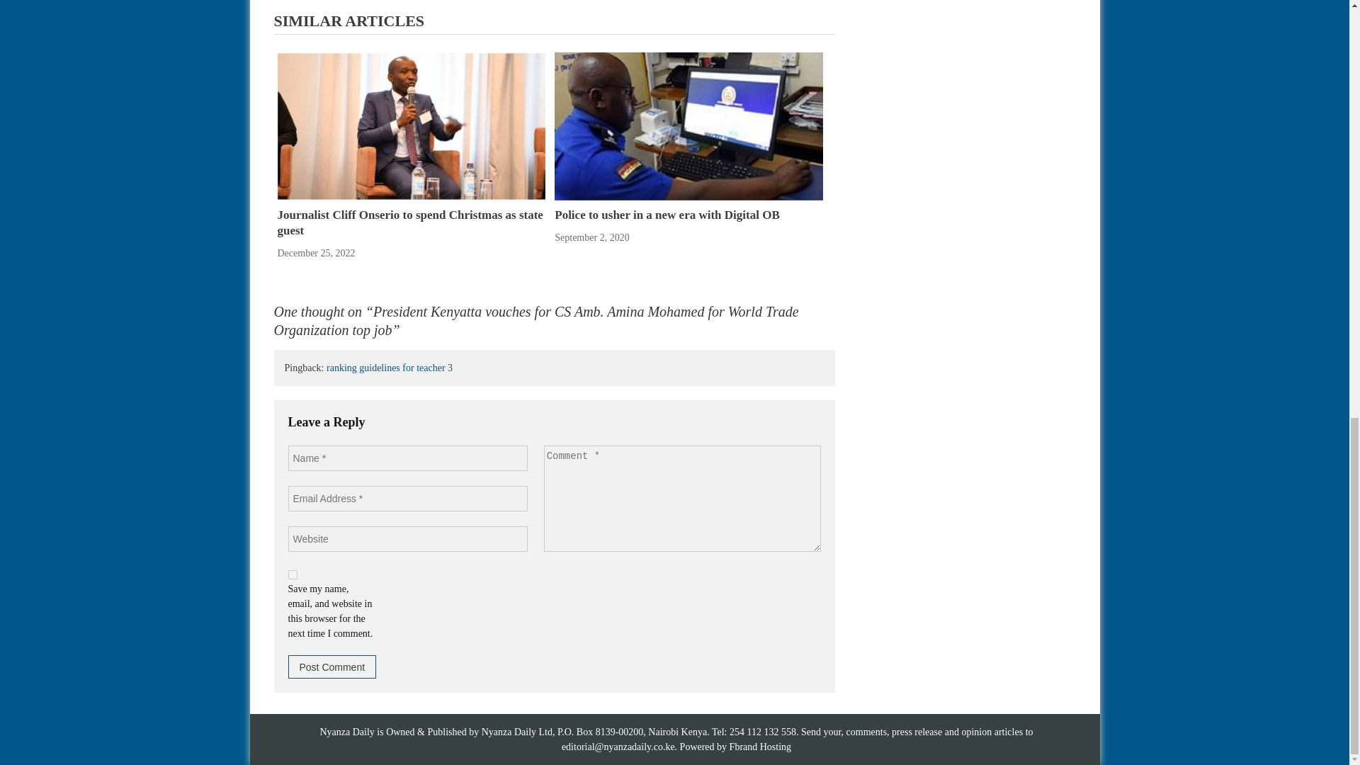 The image size is (1360, 765). What do you see at coordinates (409, 222) in the screenshot?
I see `Journalist Cliff Onserio to spend Christmas as state guest` at bounding box center [409, 222].